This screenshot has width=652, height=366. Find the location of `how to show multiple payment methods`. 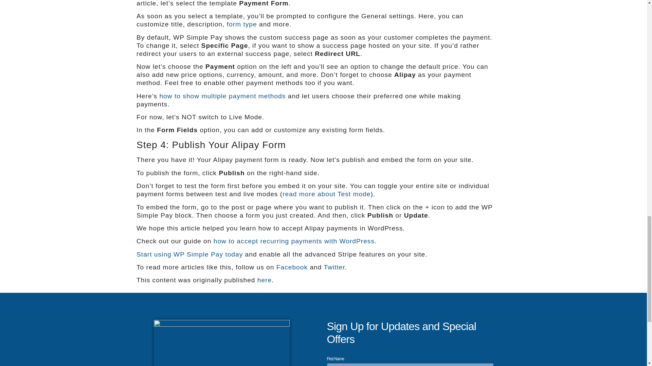

how to show multiple payment methods is located at coordinates (222, 96).